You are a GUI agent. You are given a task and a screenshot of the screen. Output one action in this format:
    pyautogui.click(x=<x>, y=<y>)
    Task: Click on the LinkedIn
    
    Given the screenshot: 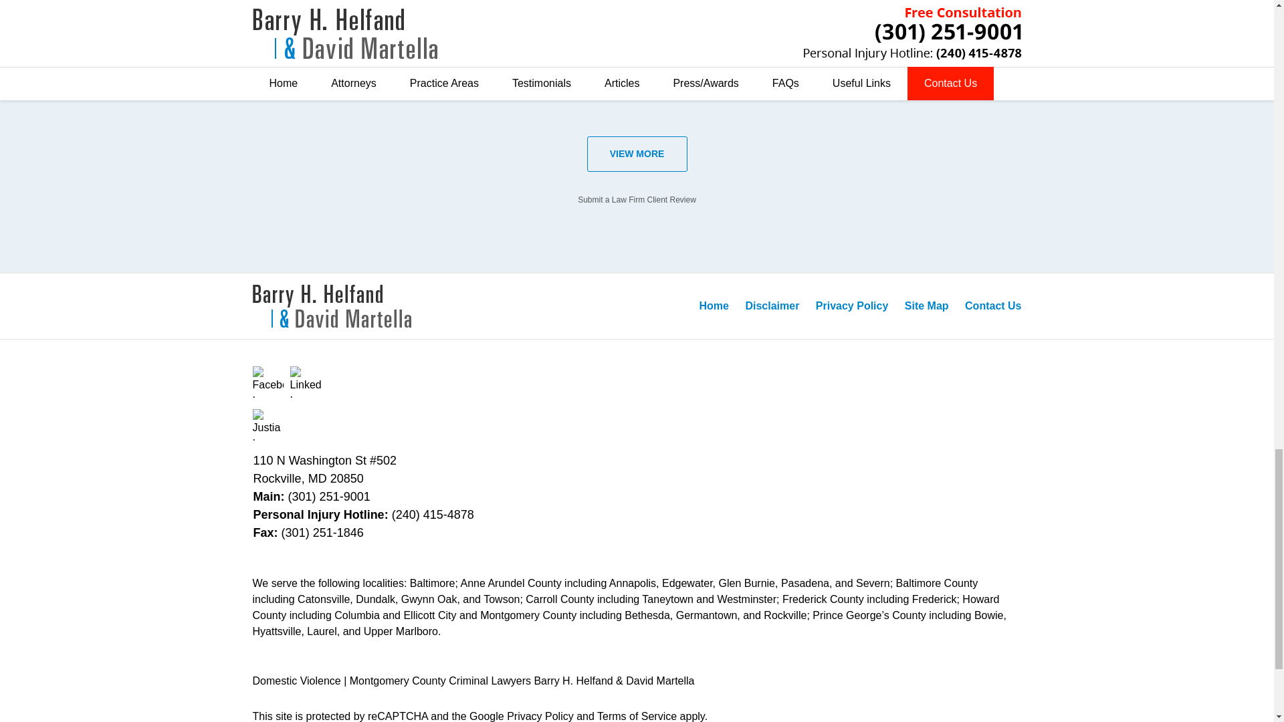 What is the action you would take?
    pyautogui.click(x=306, y=382)
    